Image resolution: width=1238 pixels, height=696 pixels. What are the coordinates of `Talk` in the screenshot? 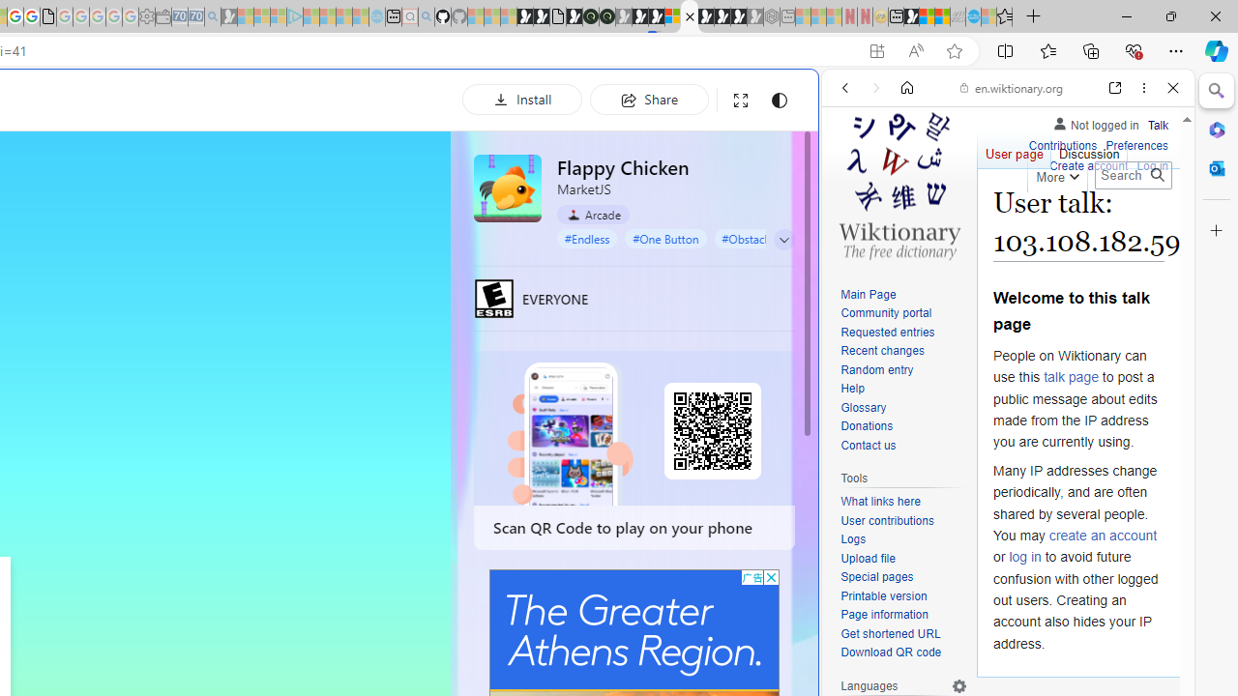 It's located at (1158, 122).